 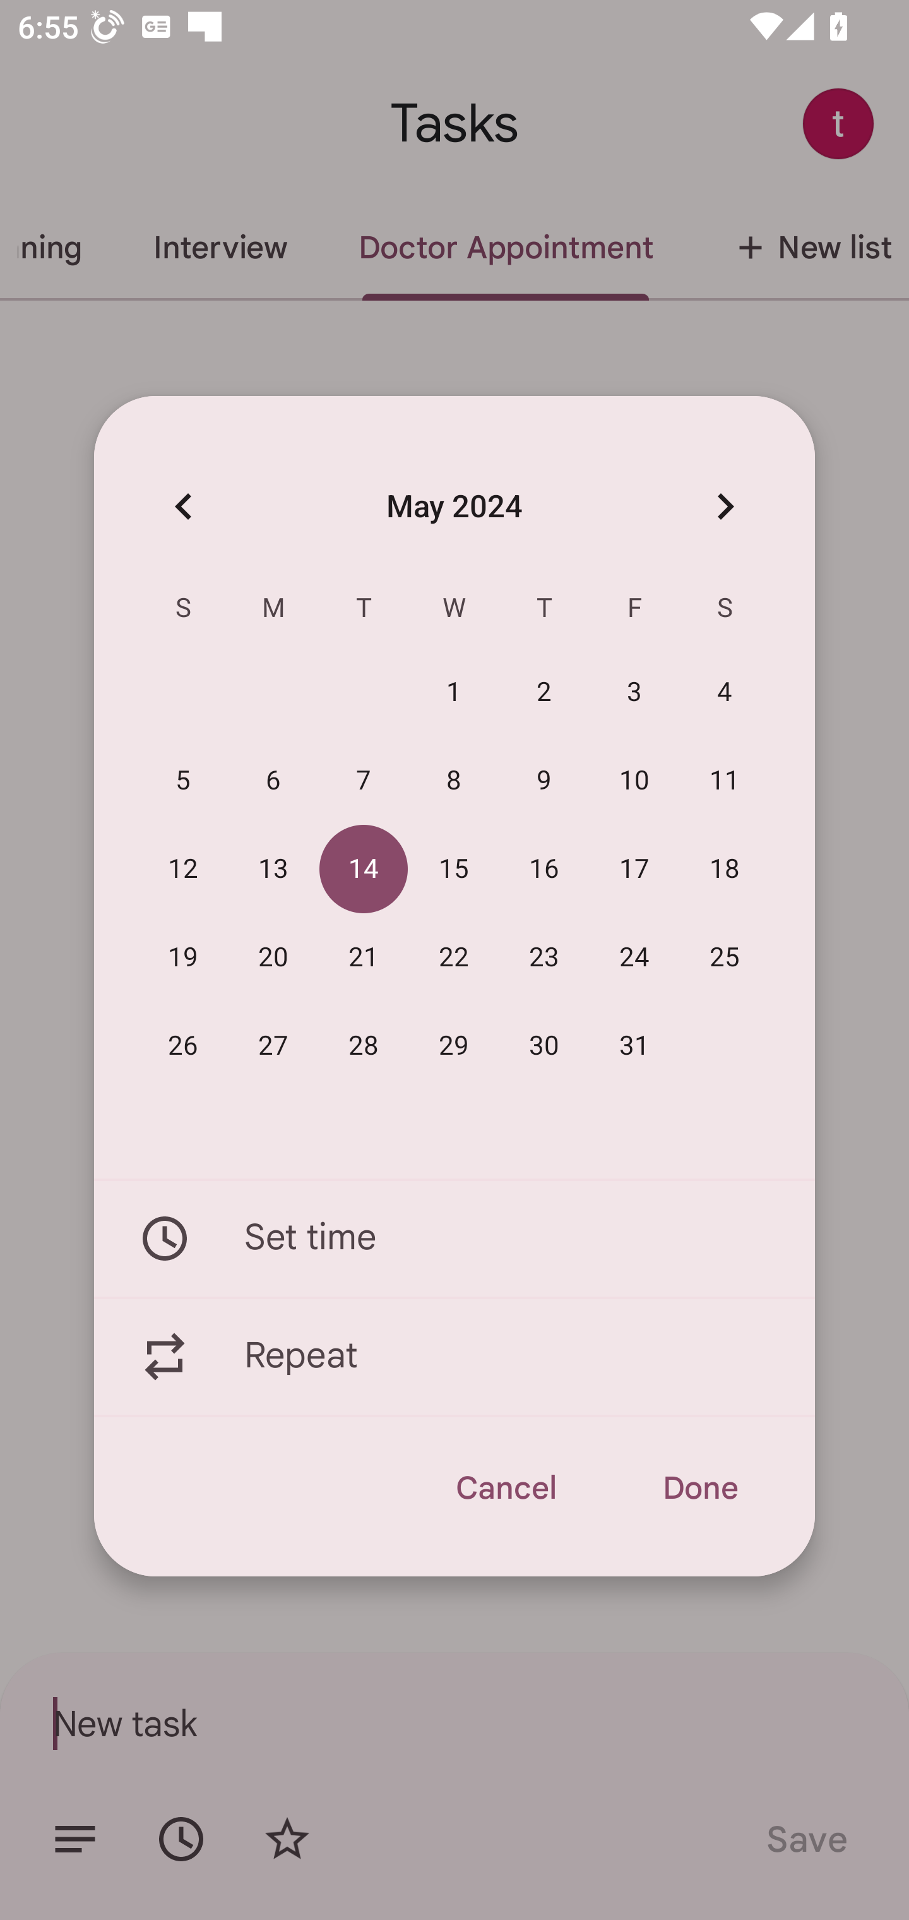 What do you see at coordinates (454, 781) in the screenshot?
I see `8 08 May 2024` at bounding box center [454, 781].